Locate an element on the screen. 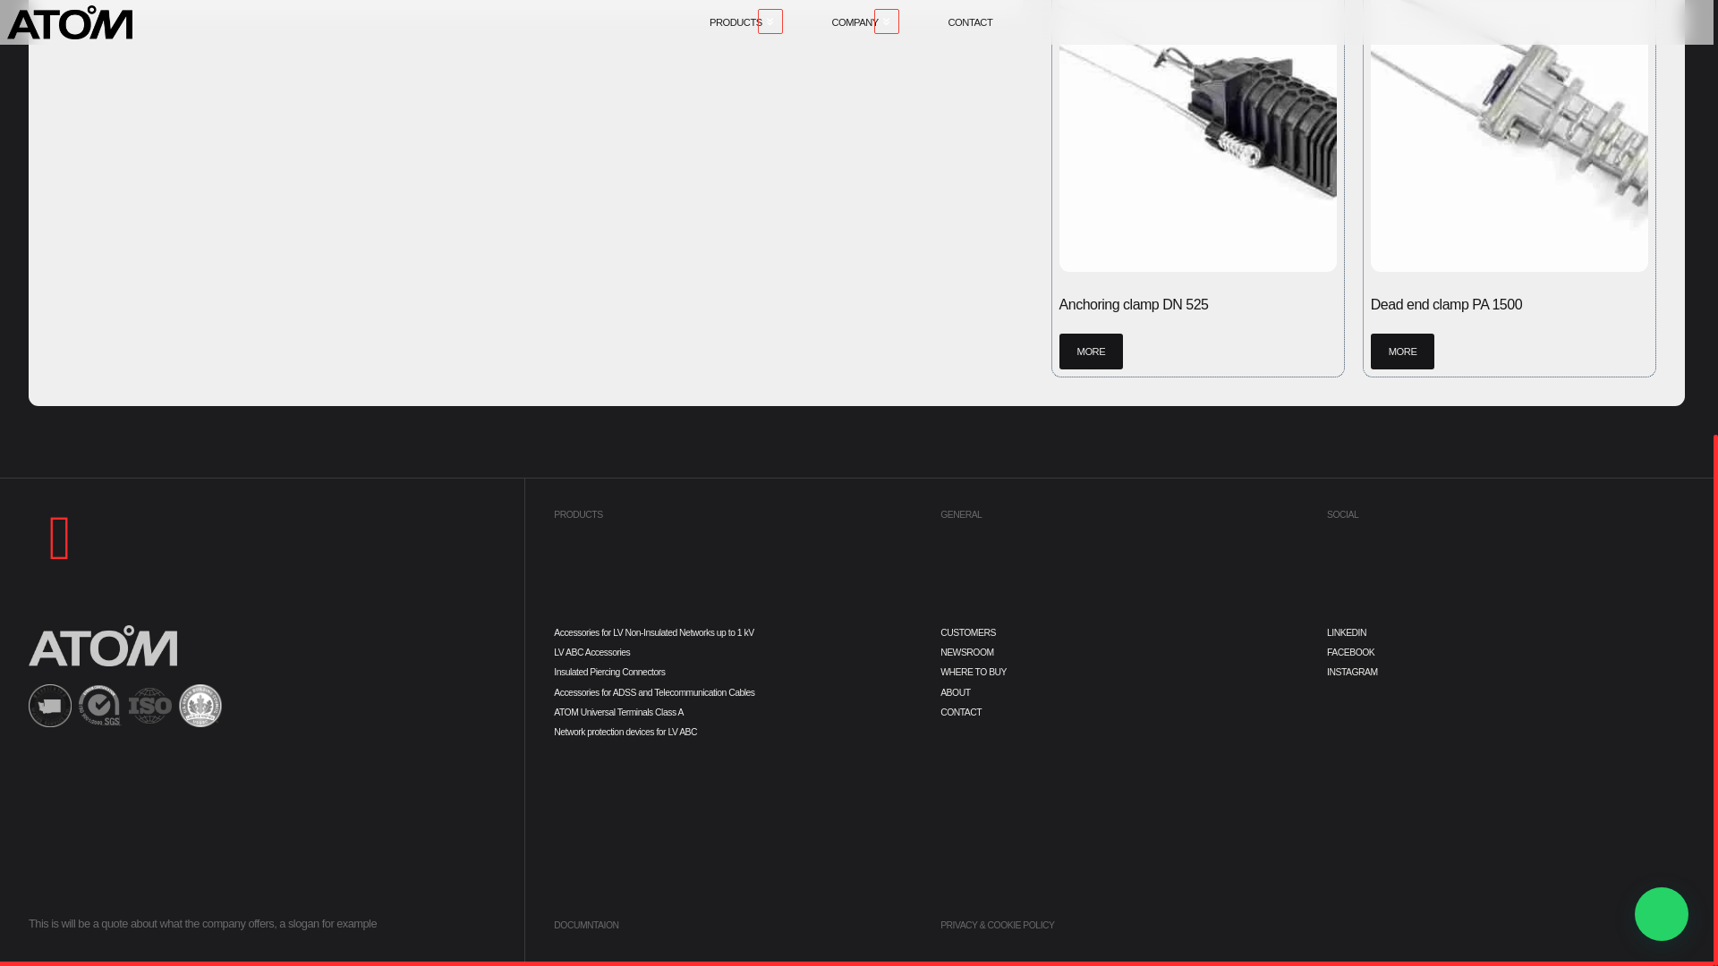  Network protection devices for LV ABC is located at coordinates (732, 732).